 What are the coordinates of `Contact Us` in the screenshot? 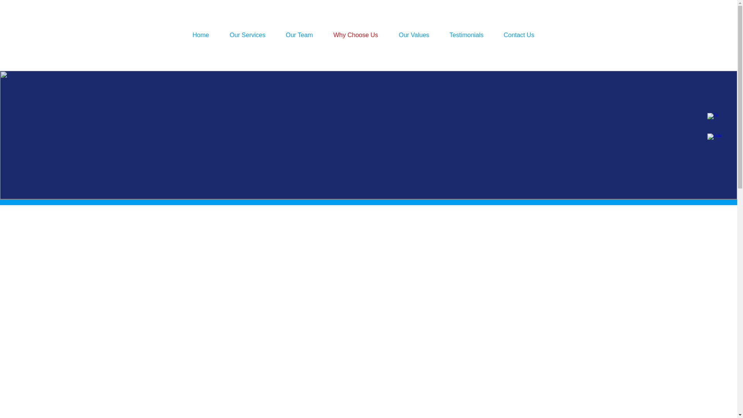 It's located at (523, 35).